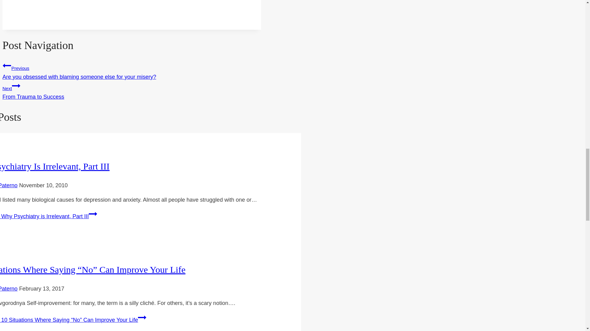 The image size is (590, 331). I want to click on Why Psychiatry Is Irrelevant, Part III, so click(55, 166).